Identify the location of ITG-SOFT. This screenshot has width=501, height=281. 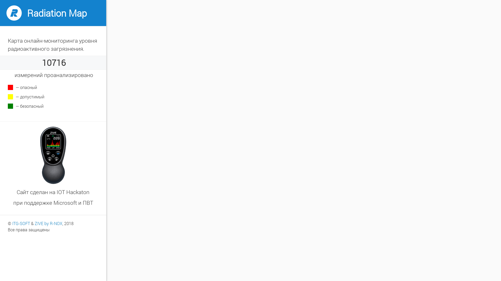
(21, 223).